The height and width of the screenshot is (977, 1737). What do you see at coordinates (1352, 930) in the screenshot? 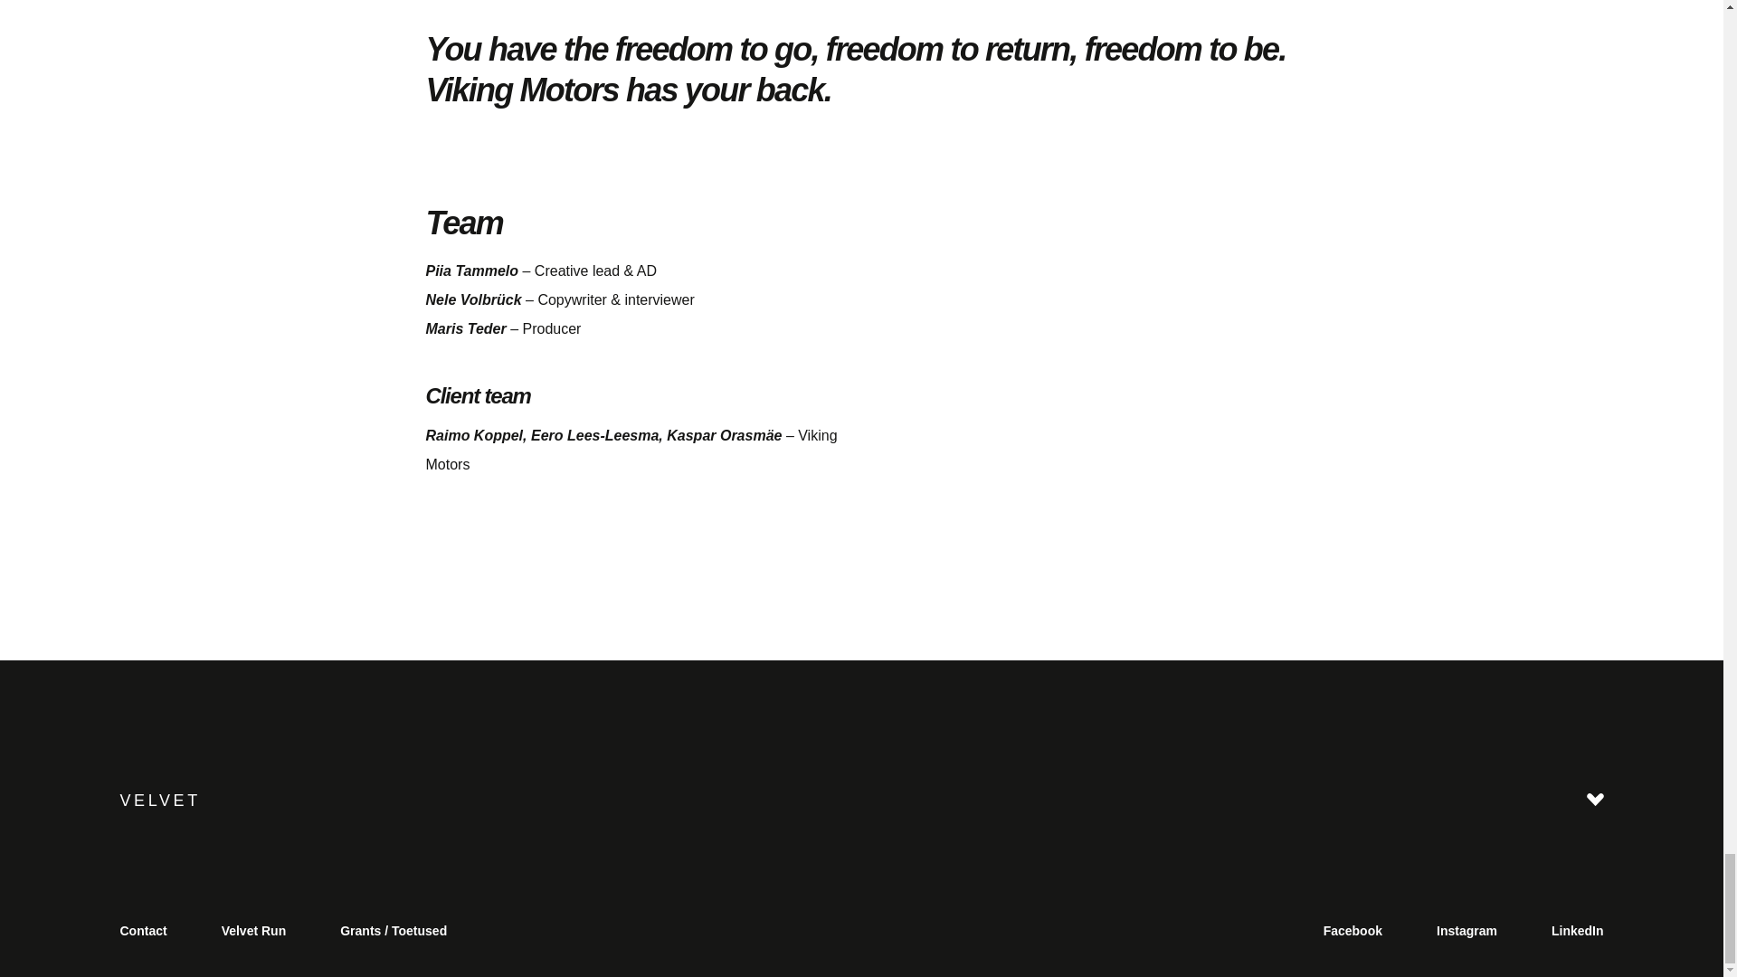
I see `Facebook` at bounding box center [1352, 930].